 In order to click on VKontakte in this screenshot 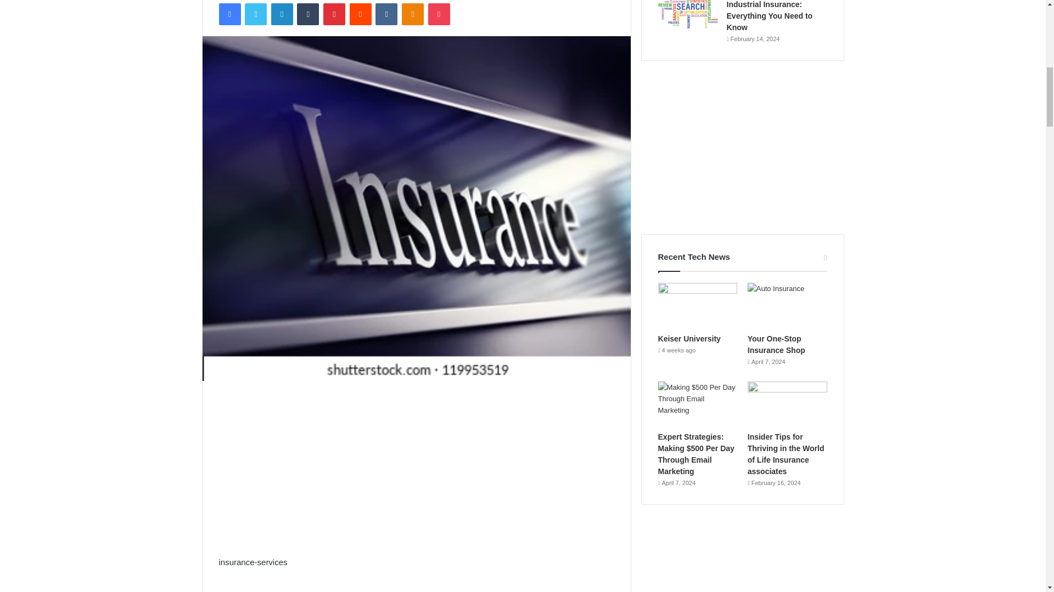, I will do `click(386, 14)`.